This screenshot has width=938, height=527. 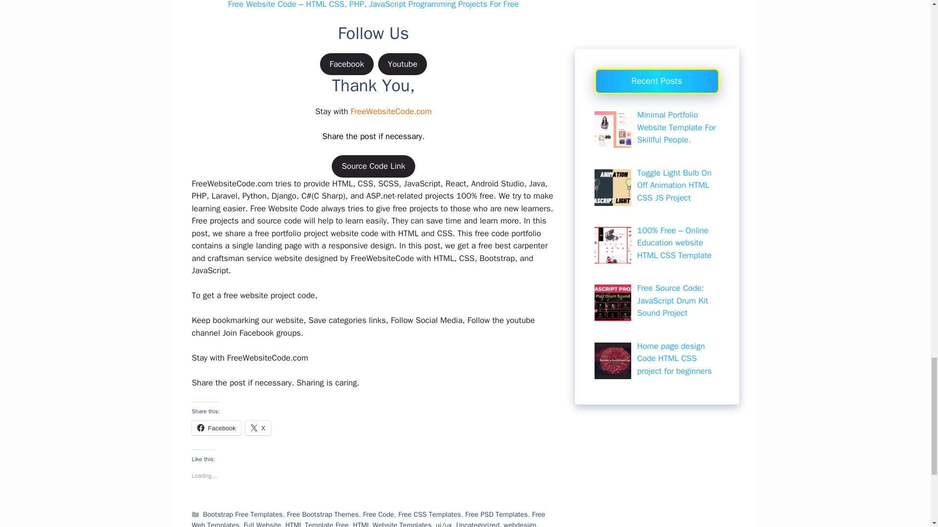 I want to click on Click to share on Facebook, so click(x=216, y=427).